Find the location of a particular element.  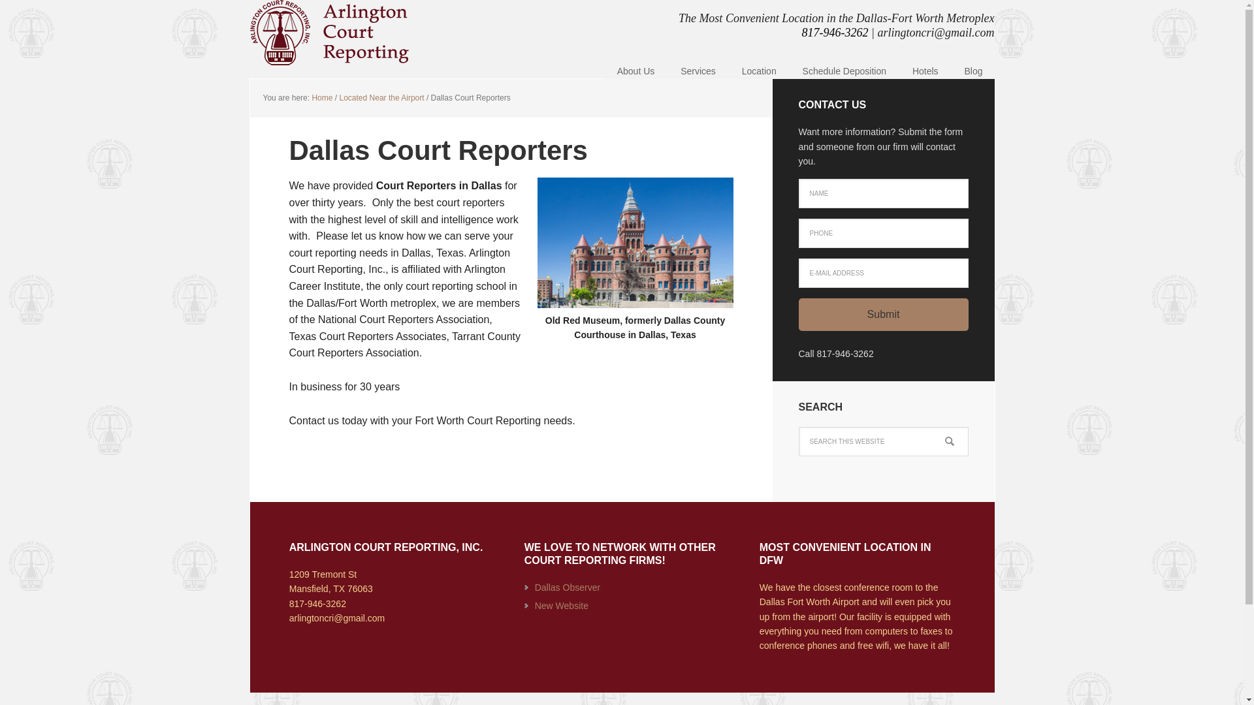

Arlington Court Reporting is located at coordinates (334, 33).